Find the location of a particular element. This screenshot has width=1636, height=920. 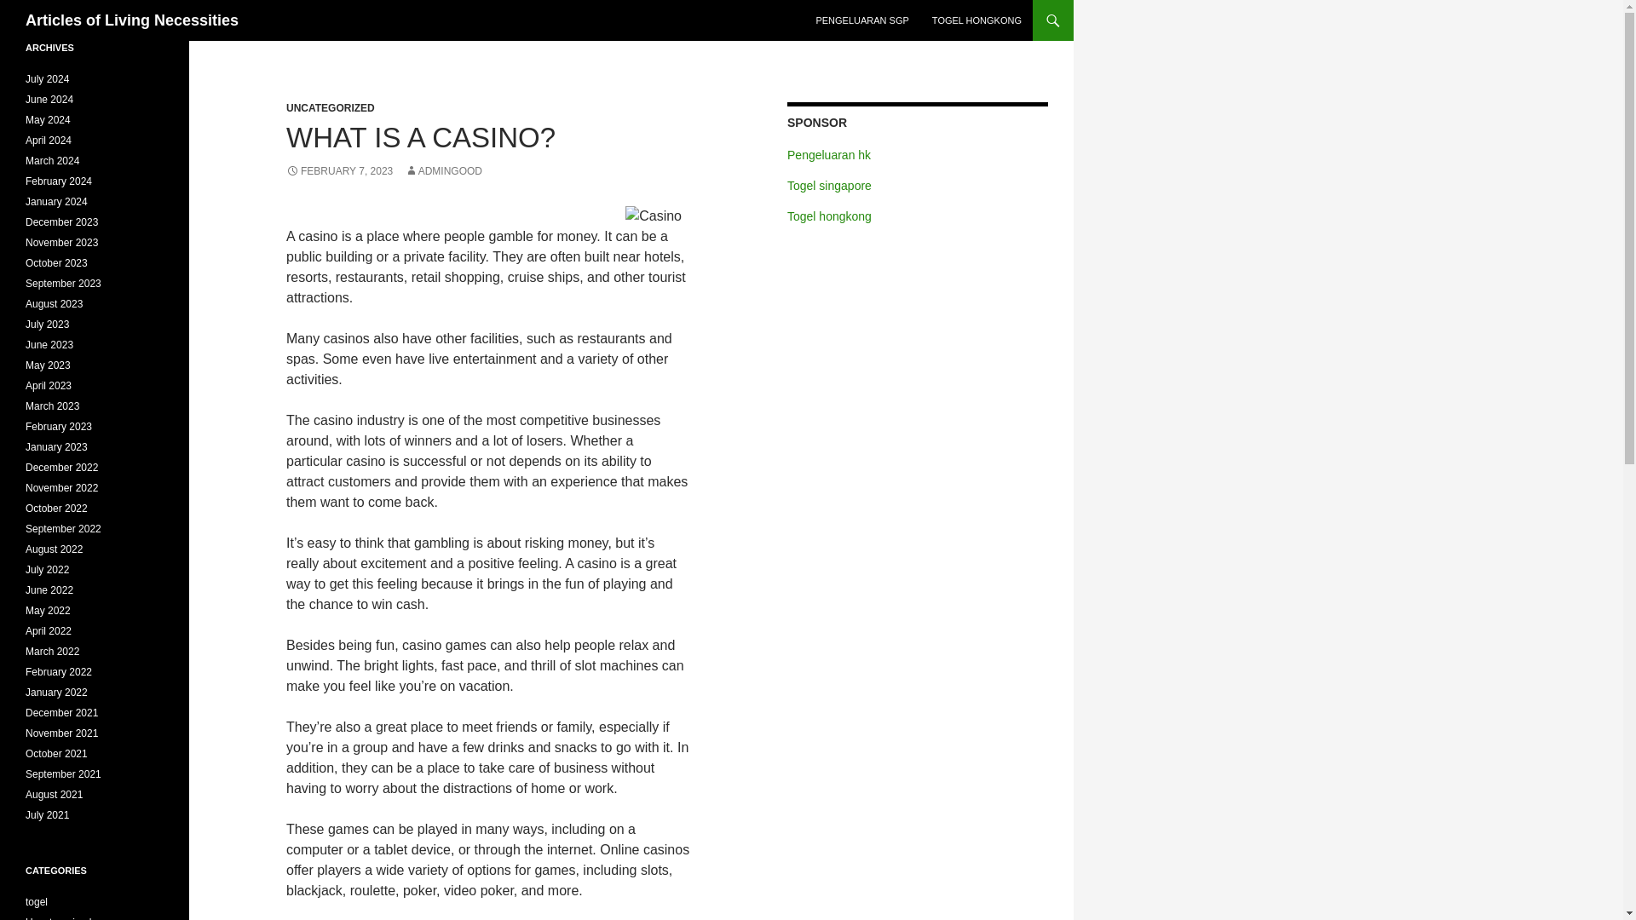

February 2024 is located at coordinates (58, 181).